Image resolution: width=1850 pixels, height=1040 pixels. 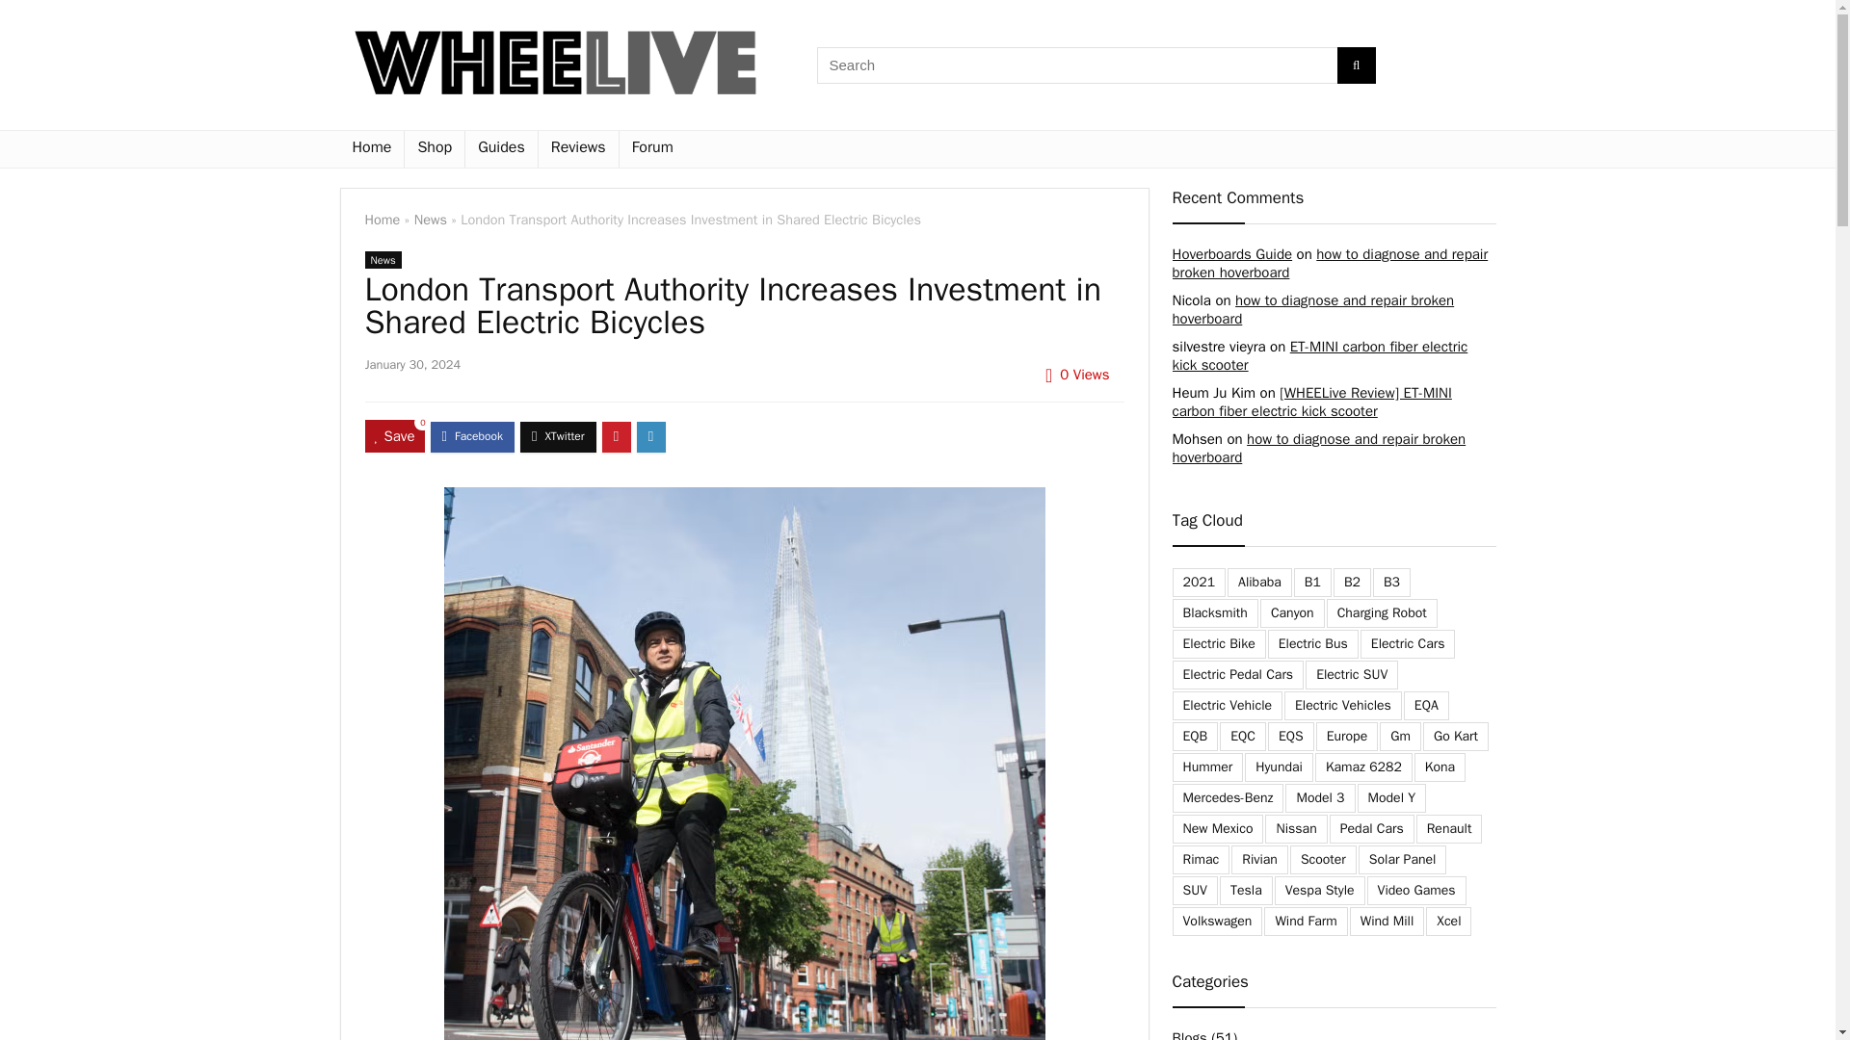 I want to click on Hoverboards Guide, so click(x=1231, y=254).